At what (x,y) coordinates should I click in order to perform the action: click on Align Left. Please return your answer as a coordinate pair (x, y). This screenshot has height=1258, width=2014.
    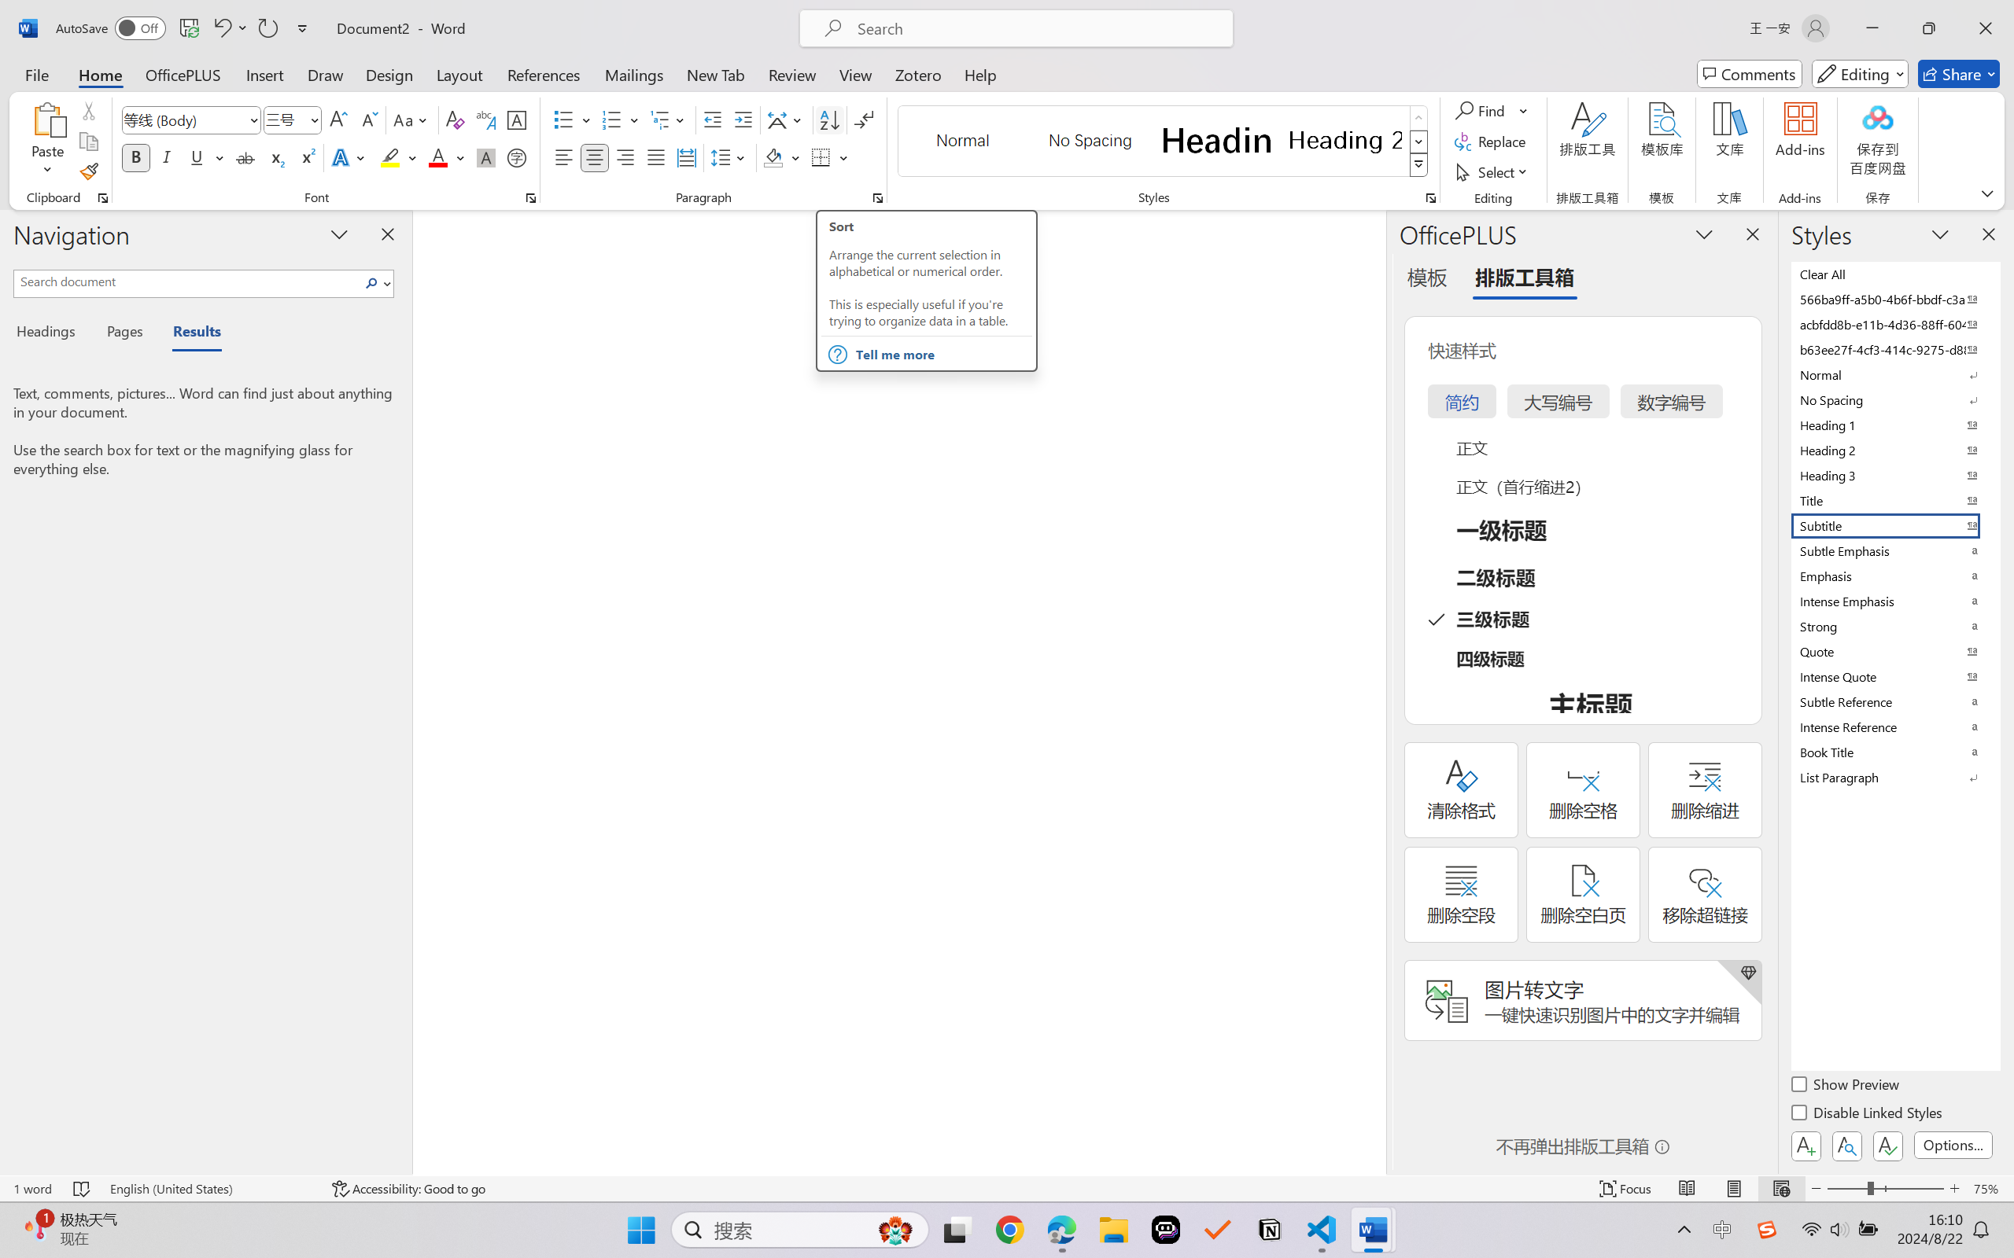
    Looking at the image, I should click on (563, 157).